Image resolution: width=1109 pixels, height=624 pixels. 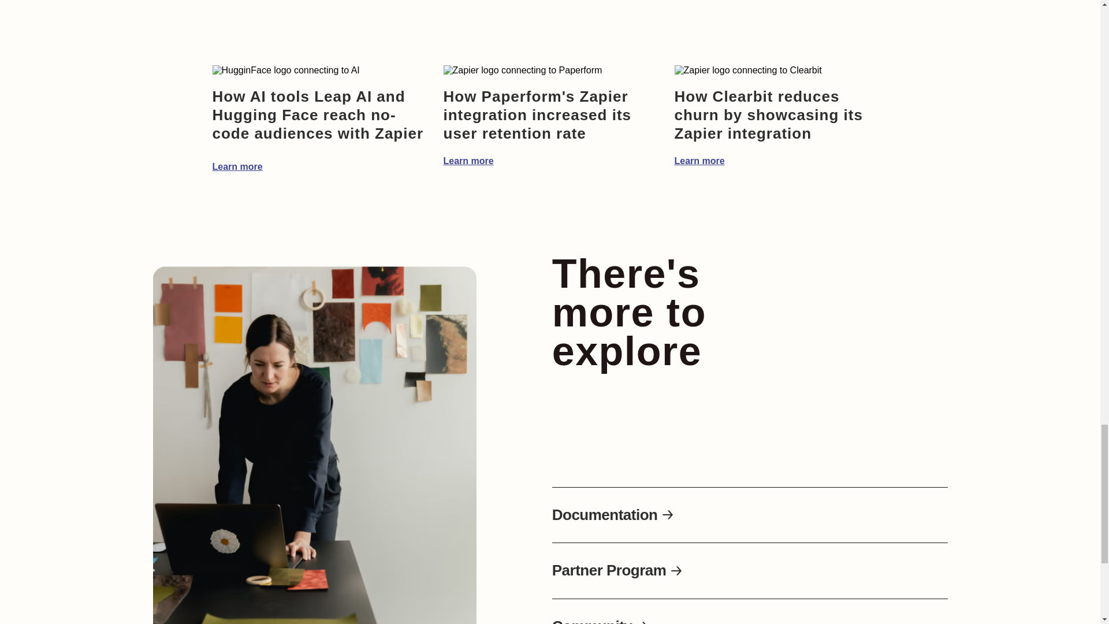 What do you see at coordinates (613, 515) in the screenshot?
I see `Documentation` at bounding box center [613, 515].